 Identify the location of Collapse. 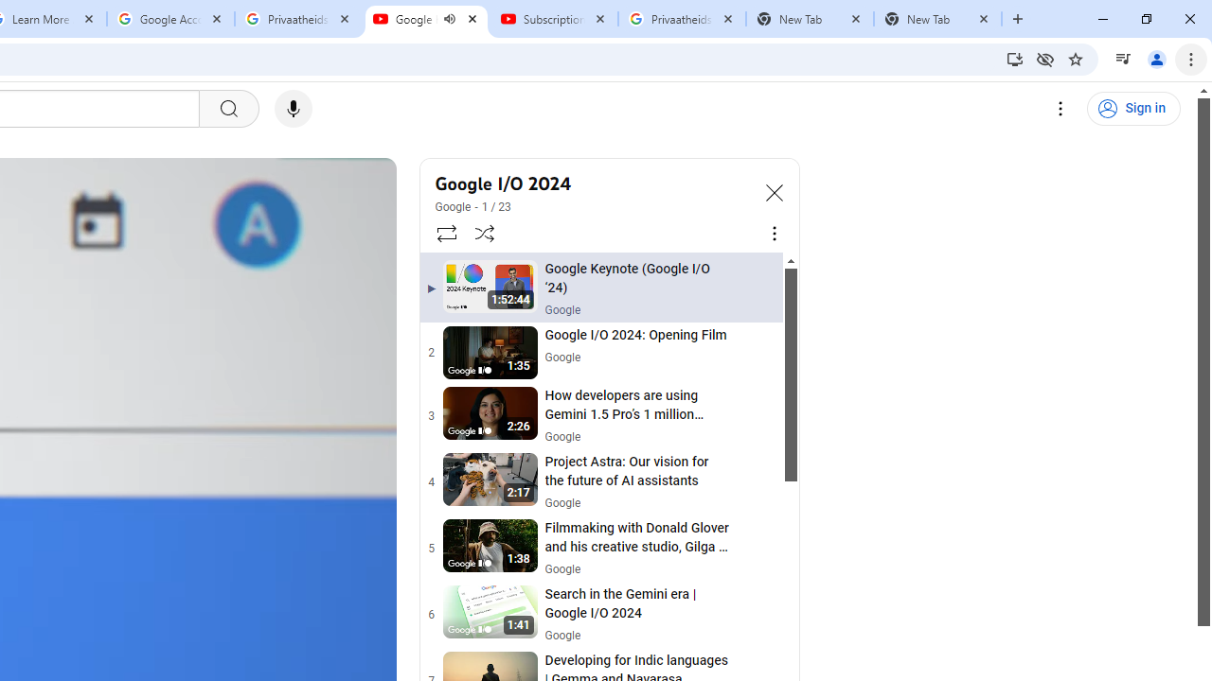
(775, 191).